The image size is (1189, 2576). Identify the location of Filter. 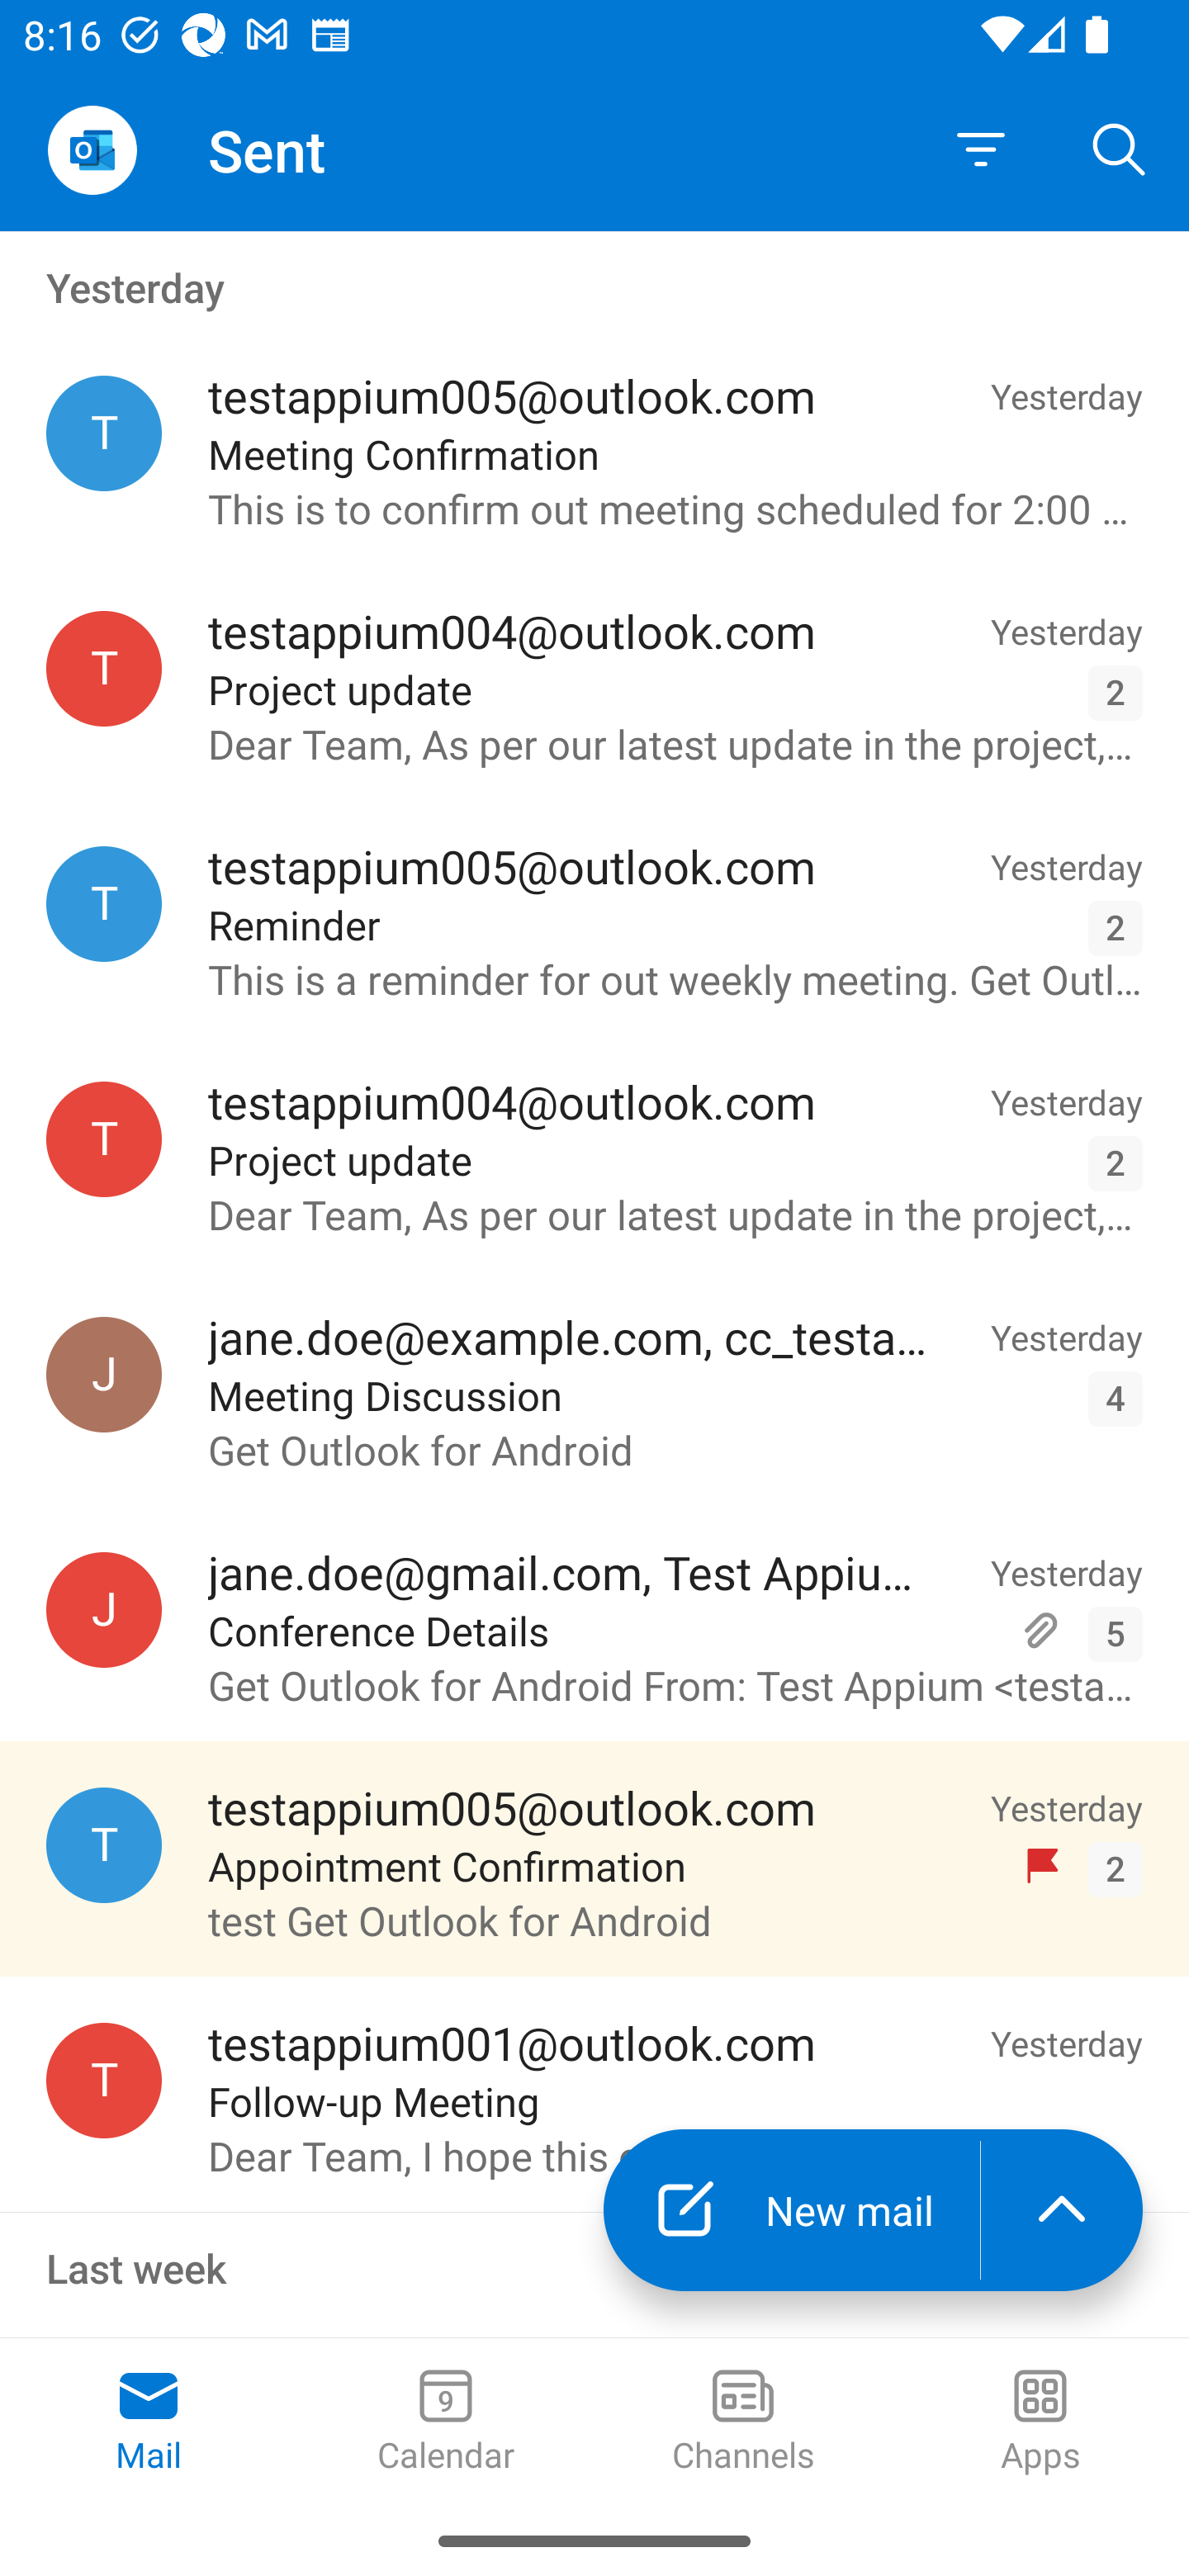
(981, 150).